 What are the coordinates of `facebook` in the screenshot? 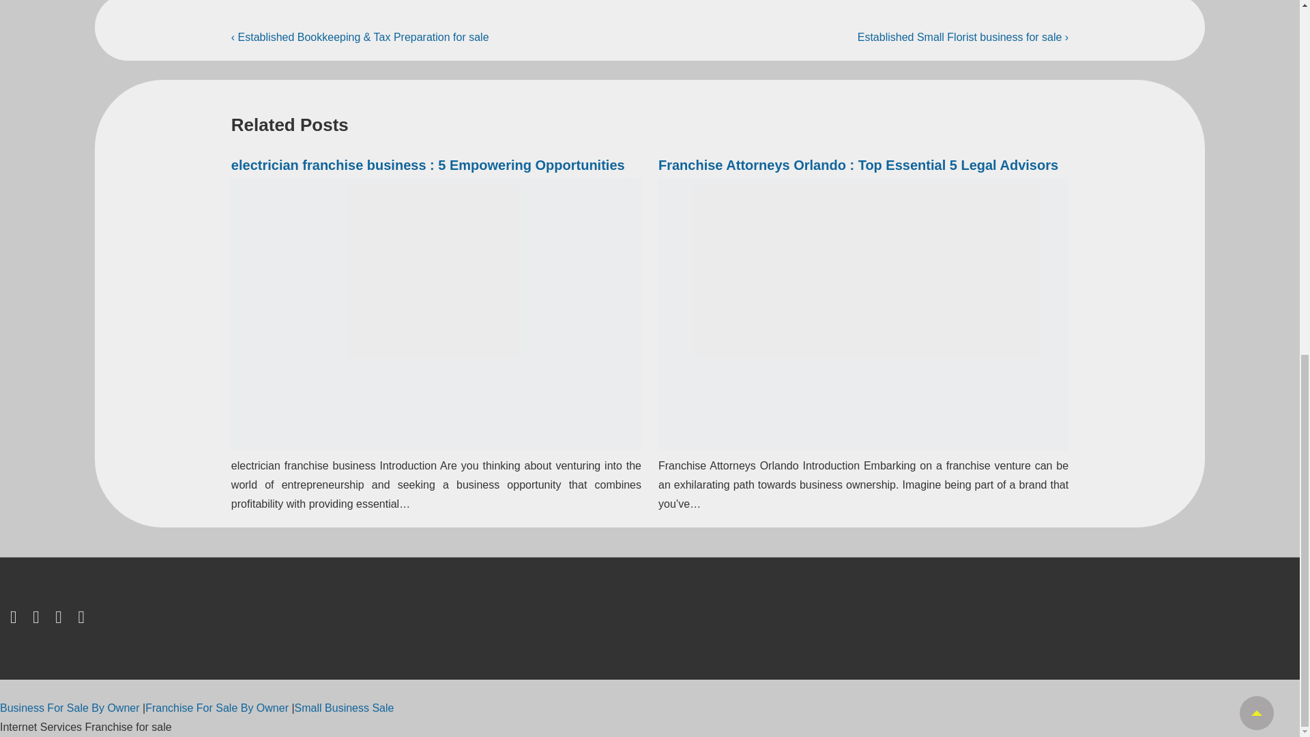 It's located at (38, 620).